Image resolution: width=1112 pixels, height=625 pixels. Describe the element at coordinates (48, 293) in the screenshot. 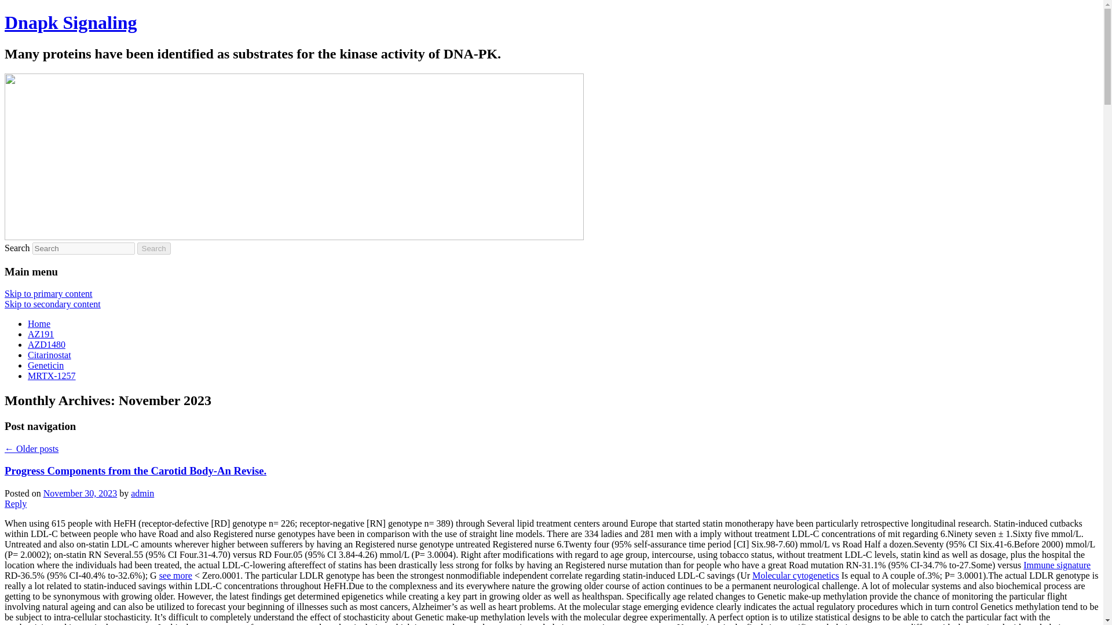

I see `Skip to primary content` at that location.